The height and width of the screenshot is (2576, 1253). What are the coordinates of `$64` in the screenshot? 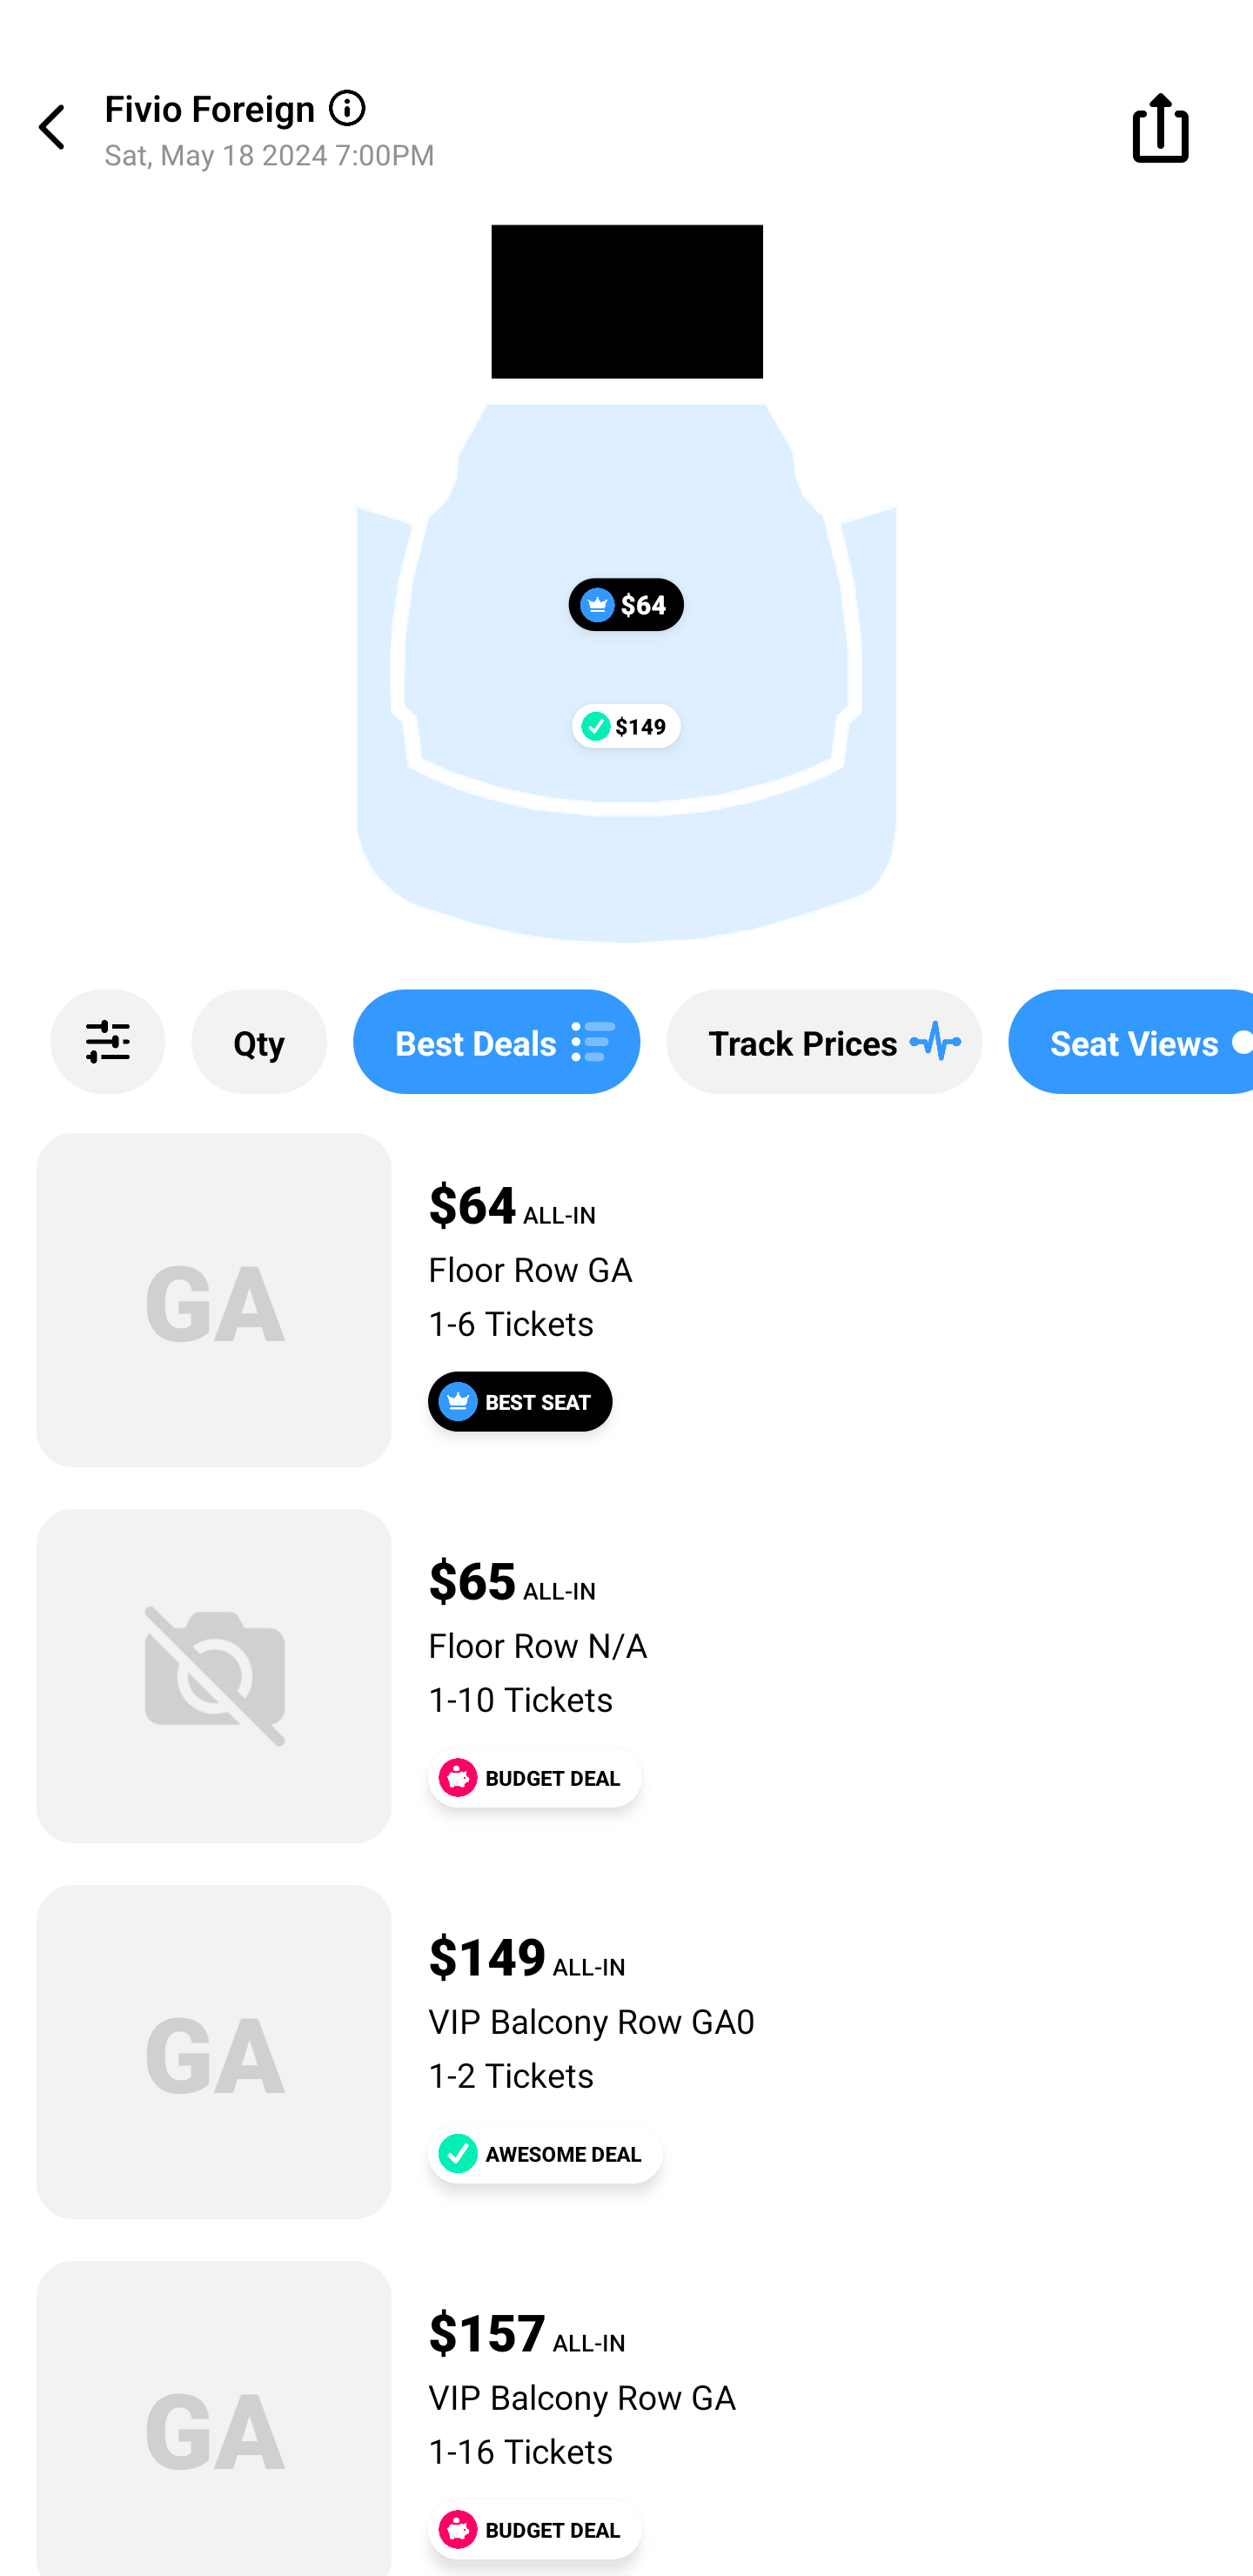 It's located at (626, 604).